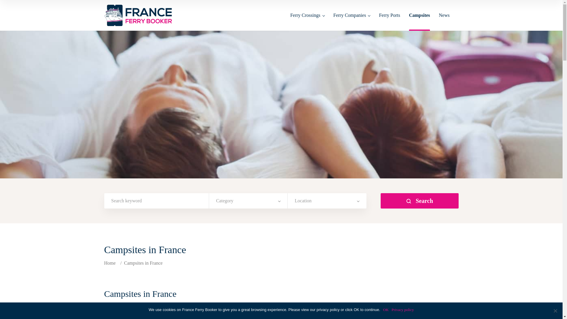 This screenshot has height=319, width=567. I want to click on Ferry Ports, so click(389, 21).